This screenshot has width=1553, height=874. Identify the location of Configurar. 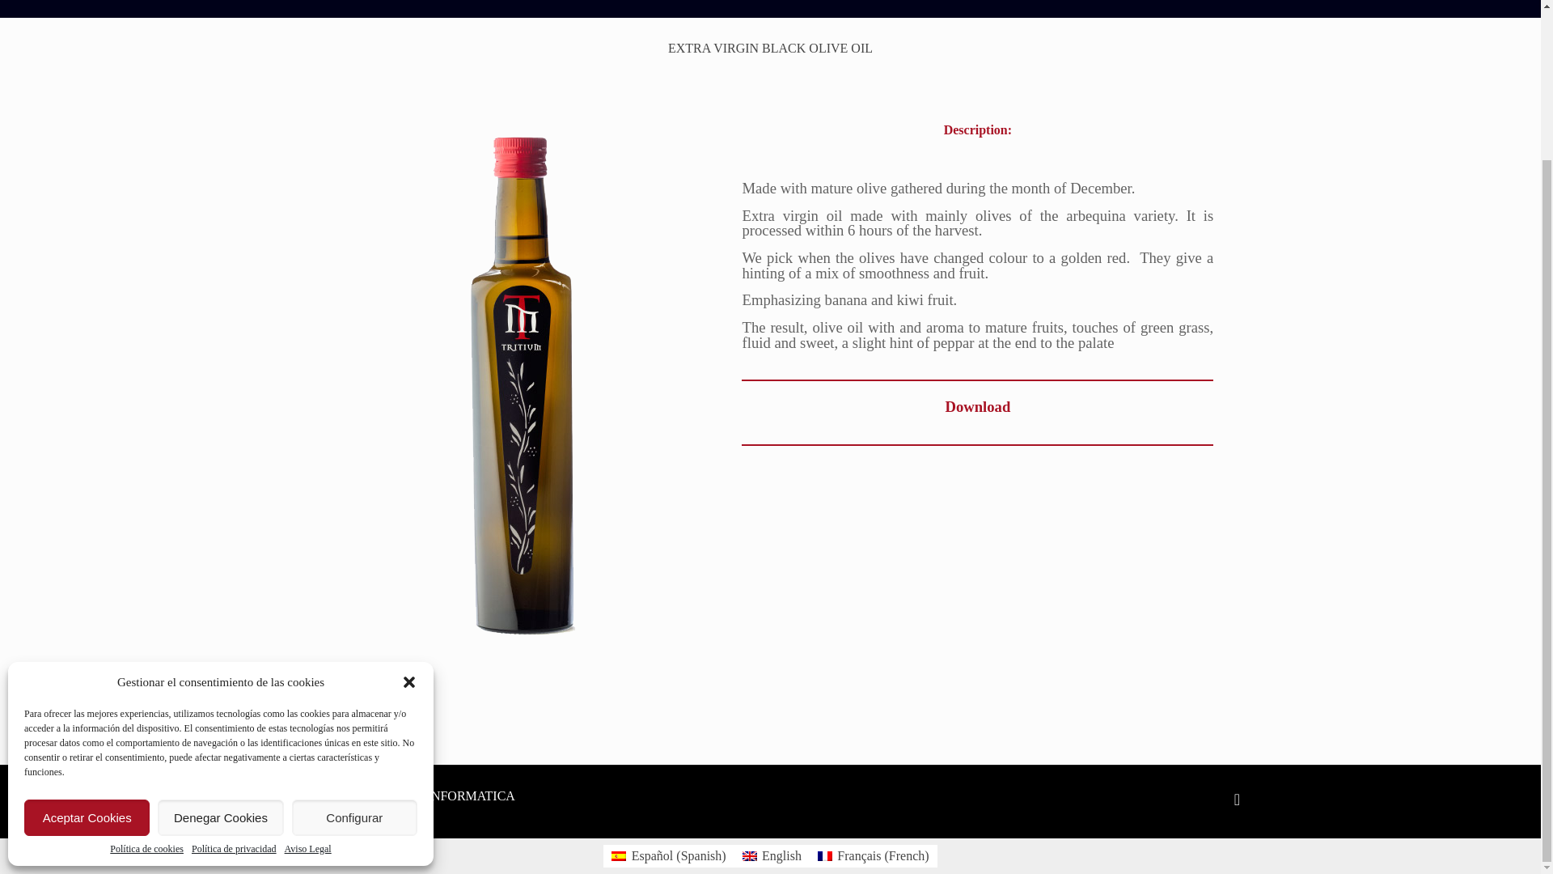
(354, 633).